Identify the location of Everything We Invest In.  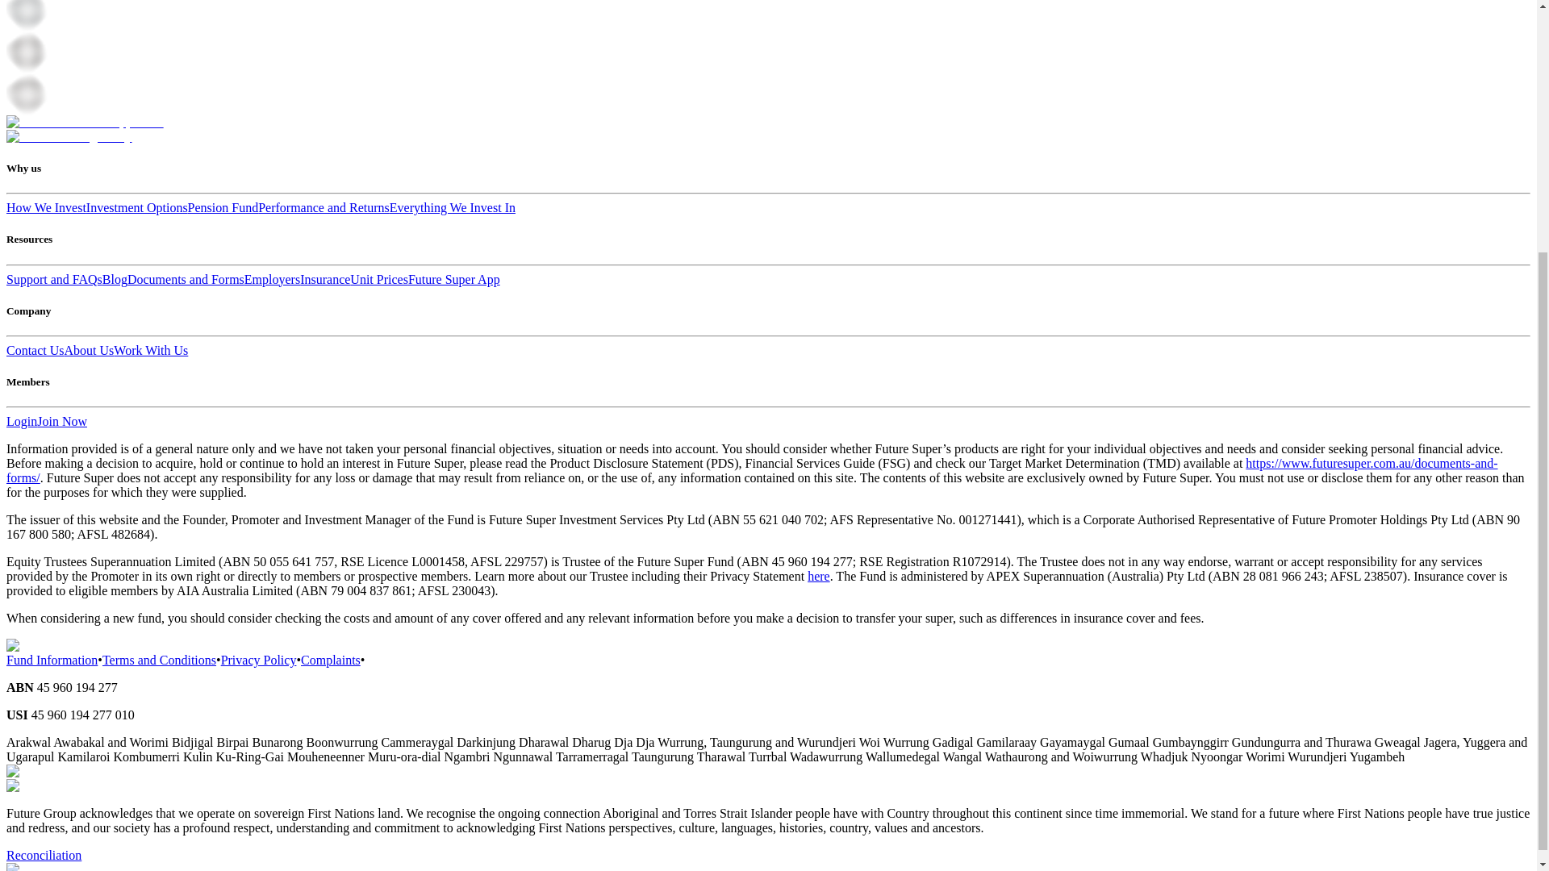
(453, 207).